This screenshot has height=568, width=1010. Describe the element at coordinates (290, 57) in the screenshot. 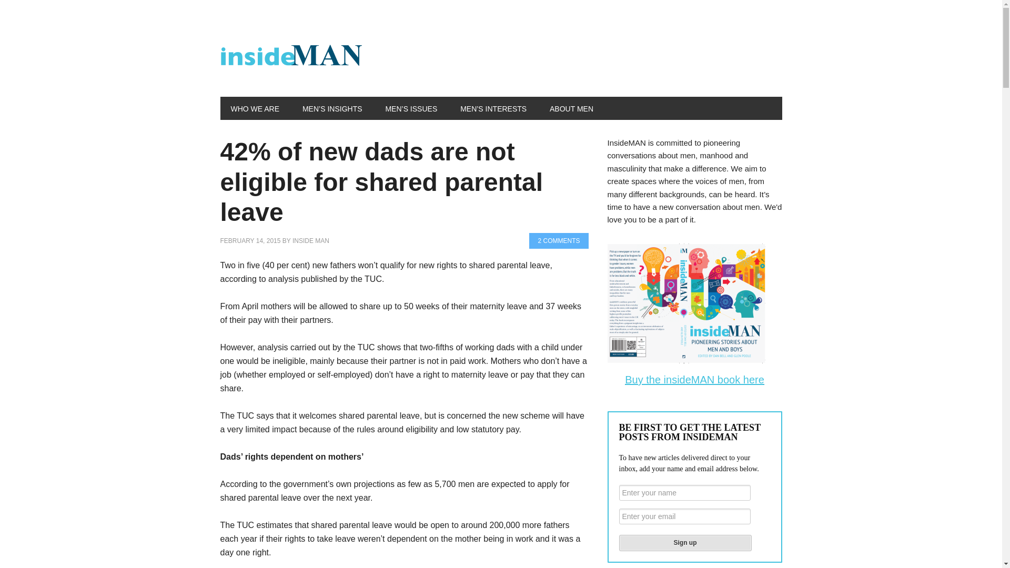

I see `INSIDEMAN` at that location.